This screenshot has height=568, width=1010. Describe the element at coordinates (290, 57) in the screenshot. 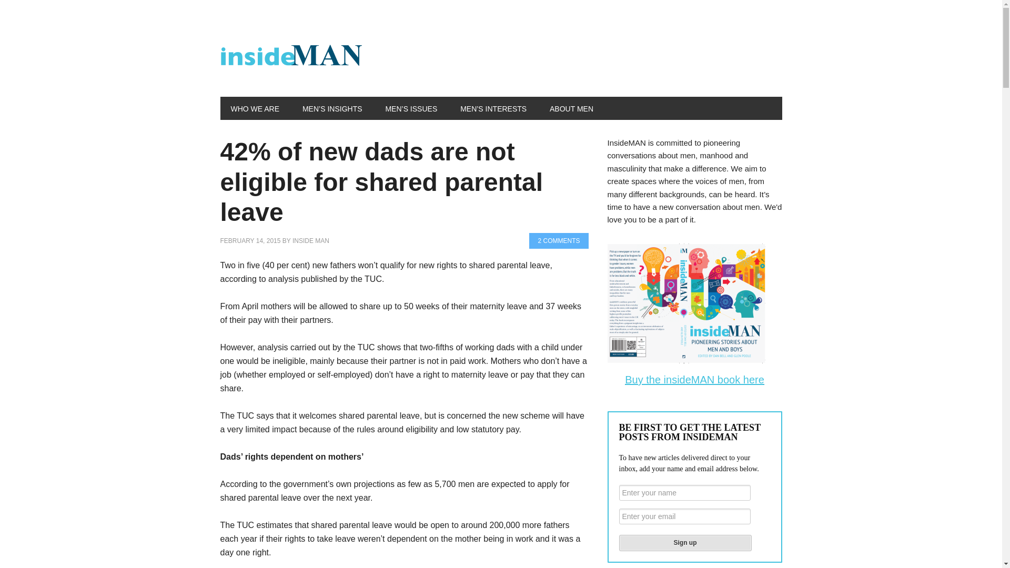

I see `INSIDEMAN` at that location.